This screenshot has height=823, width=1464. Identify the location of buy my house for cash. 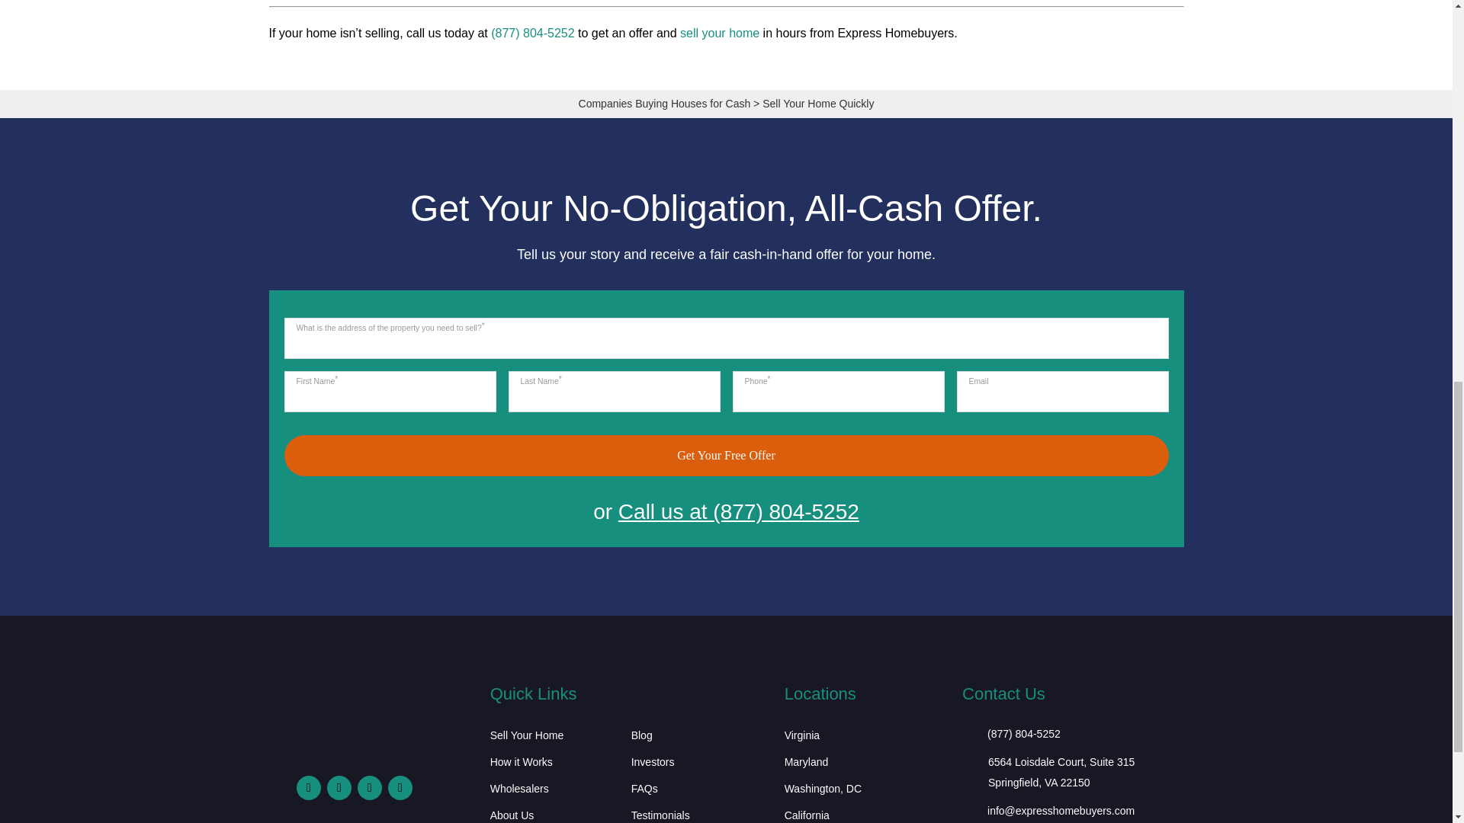
(351, 742).